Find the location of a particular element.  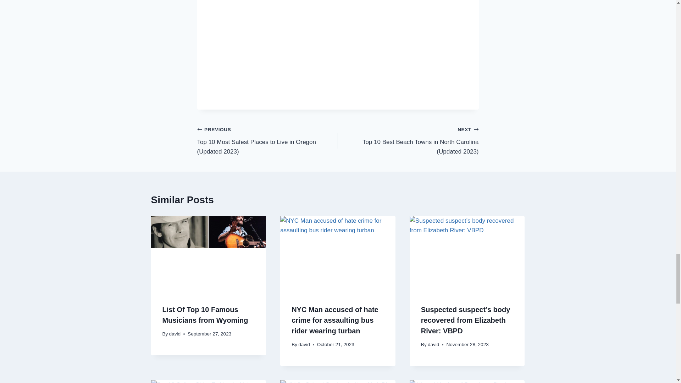

david is located at coordinates (433, 344).